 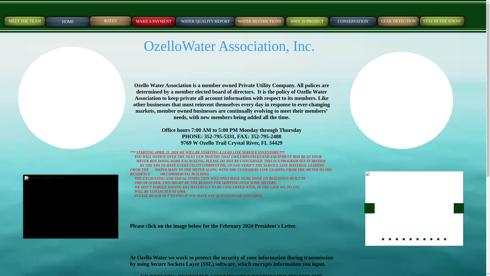 What do you see at coordinates (307, 21) in the screenshot?
I see `HWY 19 PROJECT` at bounding box center [307, 21].